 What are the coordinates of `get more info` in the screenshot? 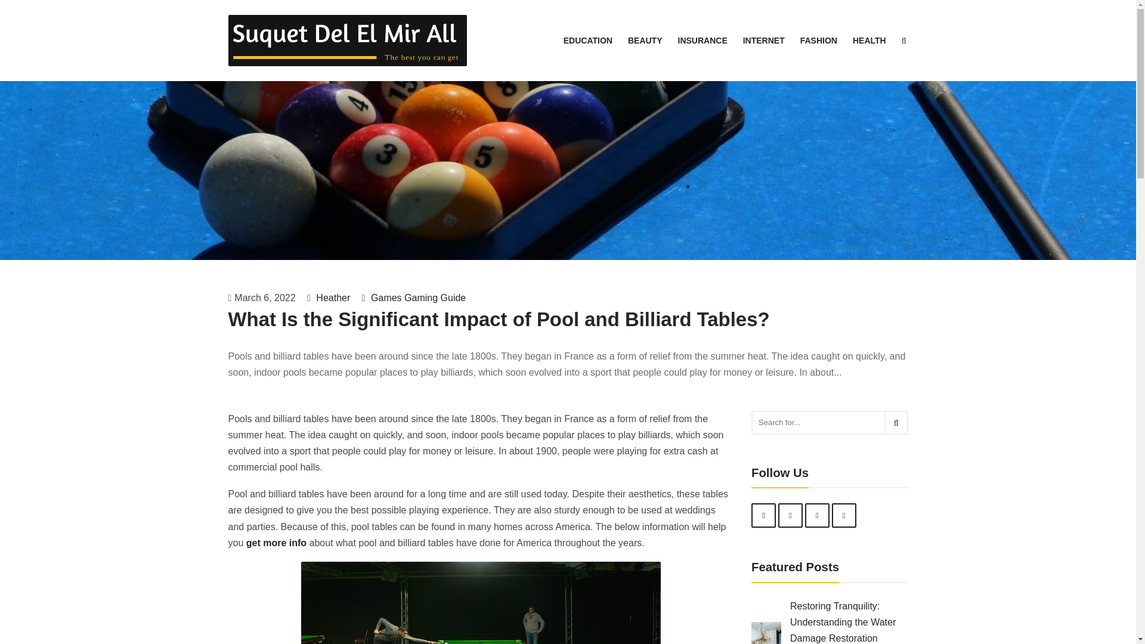 It's located at (276, 543).